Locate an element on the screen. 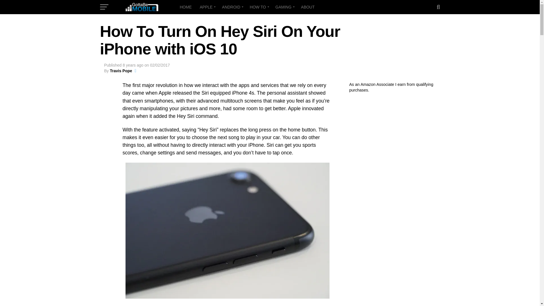 The image size is (544, 306). GAMING is located at coordinates (284, 7).